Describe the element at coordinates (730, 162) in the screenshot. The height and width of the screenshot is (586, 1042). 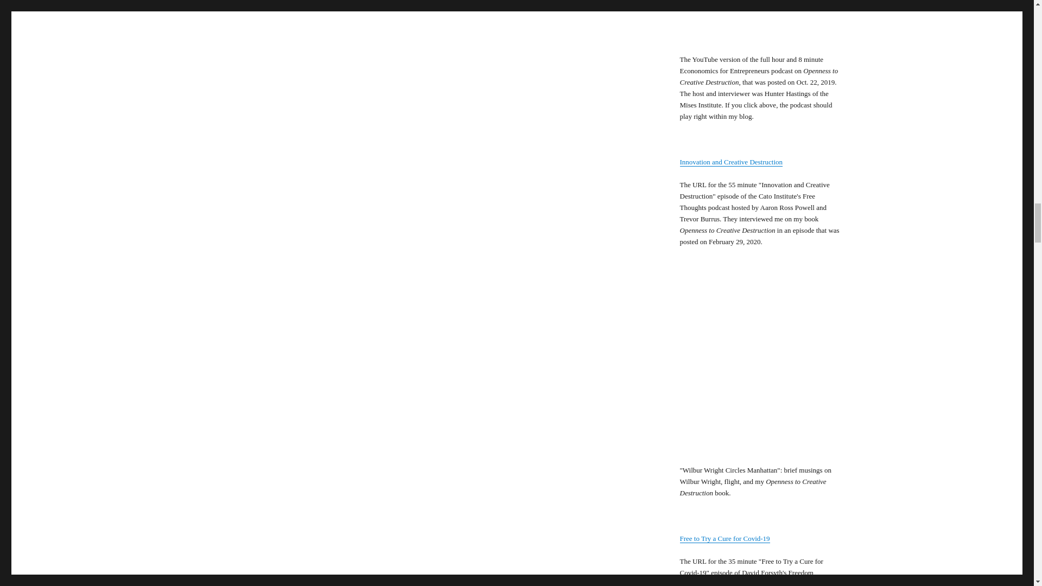
I see `Innovation and Creative Destruction` at that location.